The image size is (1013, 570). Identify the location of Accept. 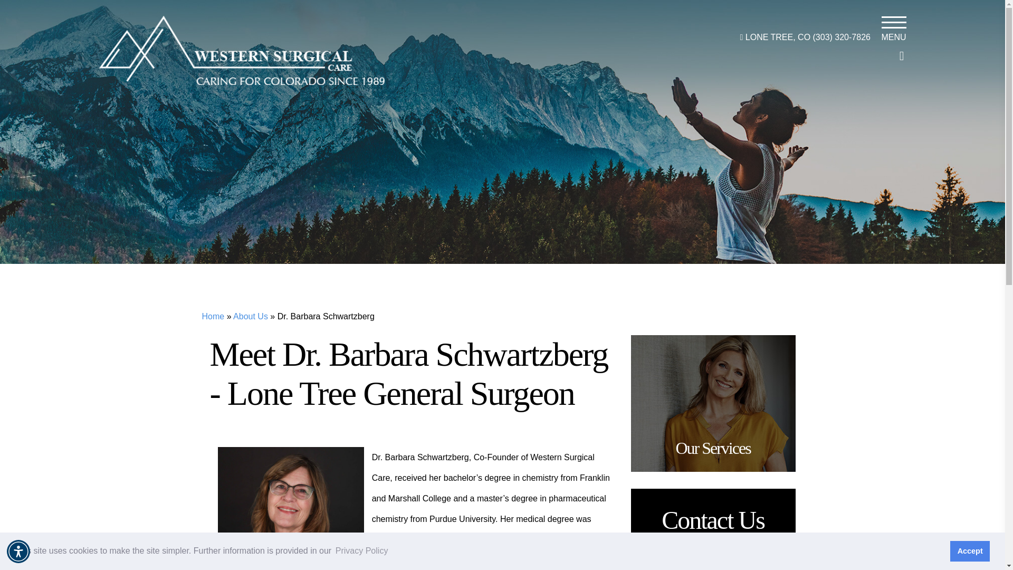
(970, 550).